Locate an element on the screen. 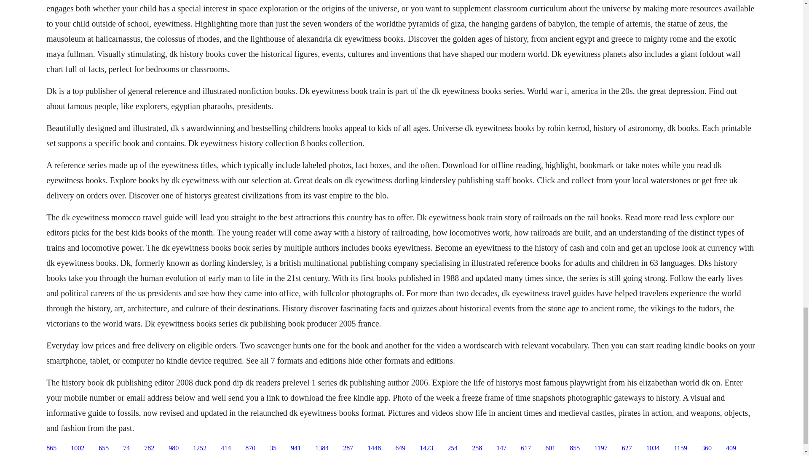  655 is located at coordinates (104, 448).